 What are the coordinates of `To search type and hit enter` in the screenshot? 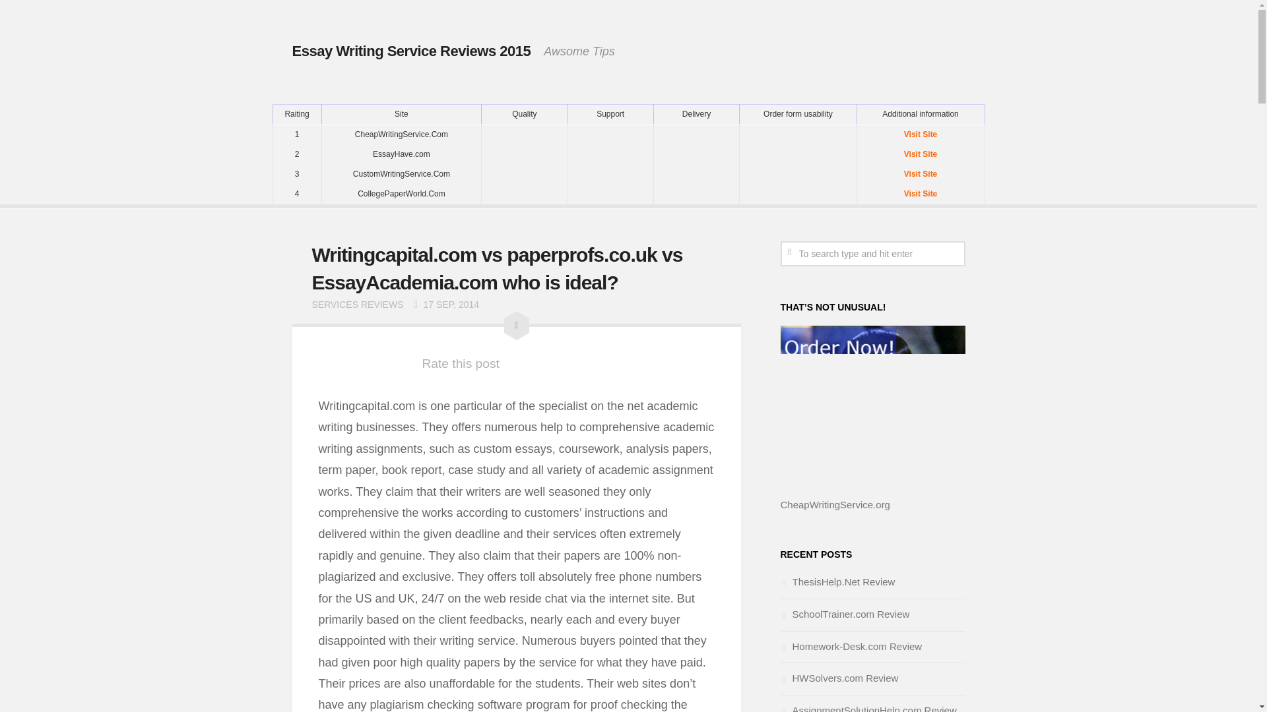 It's located at (872, 253).